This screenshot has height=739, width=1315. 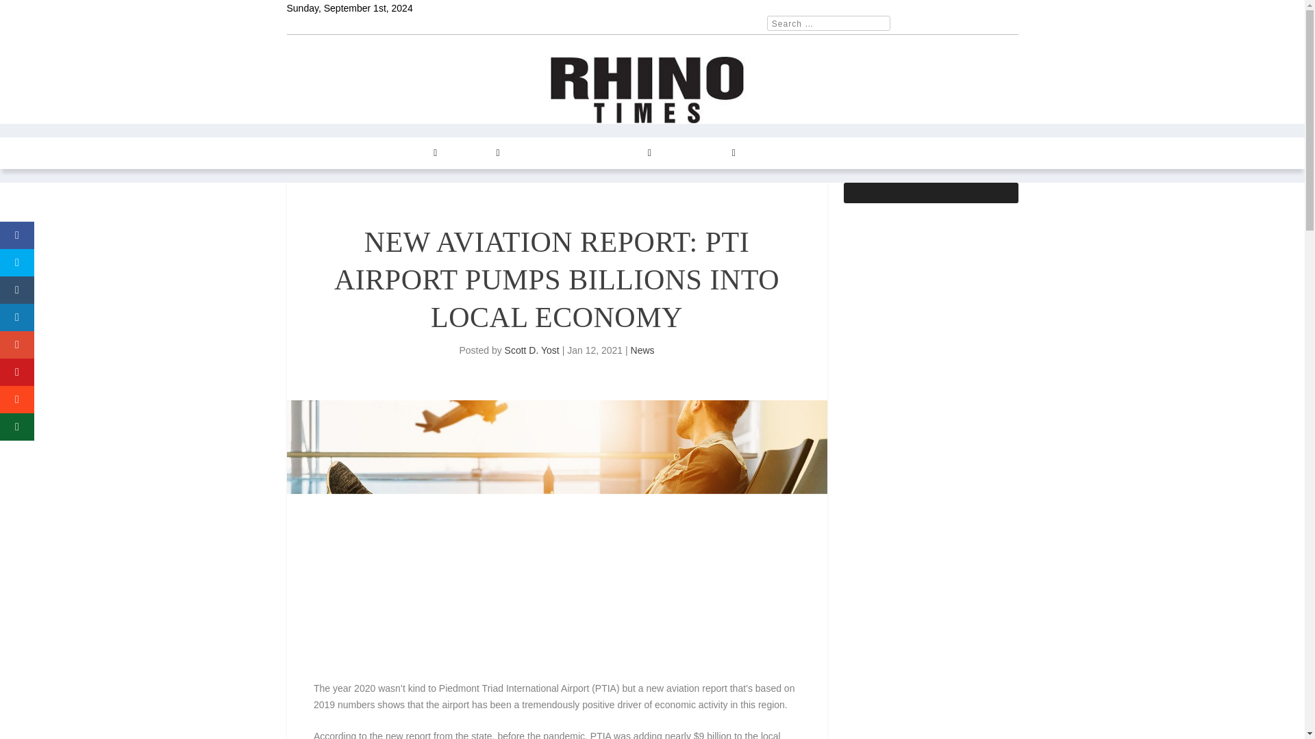 What do you see at coordinates (532, 350) in the screenshot?
I see `Scott D. Yost` at bounding box center [532, 350].